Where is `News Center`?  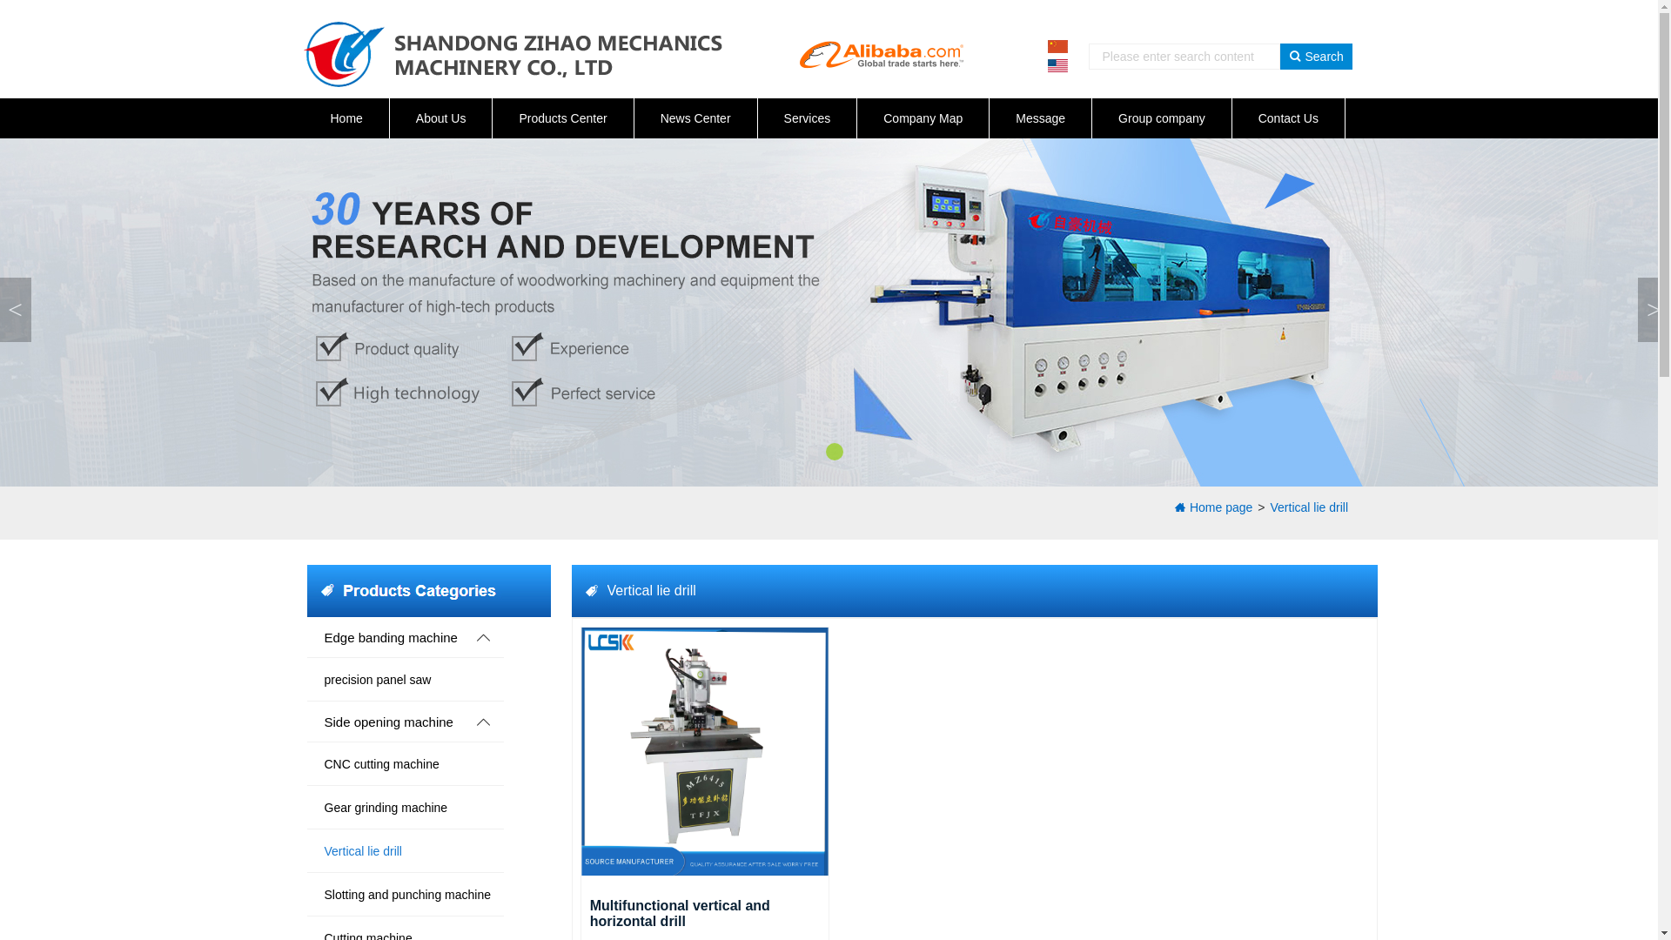 News Center is located at coordinates (696, 117).